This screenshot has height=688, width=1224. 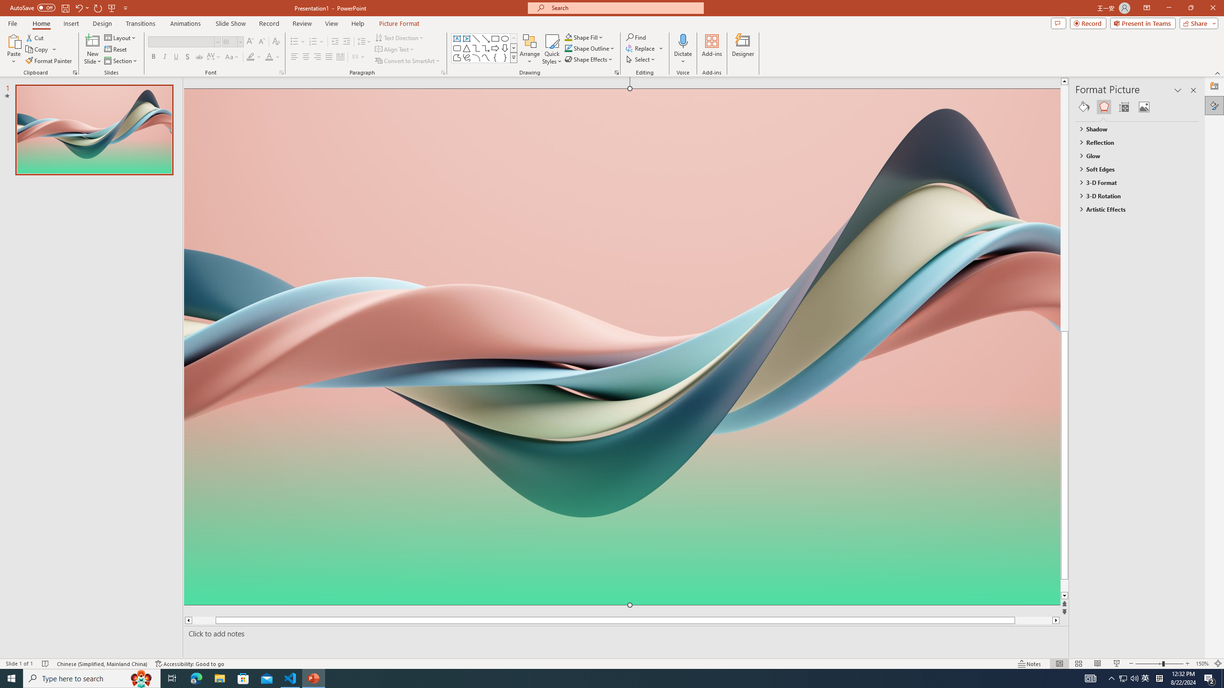 I want to click on More Options, so click(x=683, y=58).